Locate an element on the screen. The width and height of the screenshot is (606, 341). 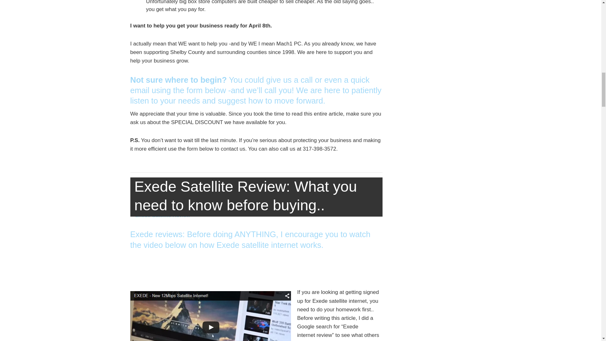
Exede Satellite Review is located at coordinates (256, 215).